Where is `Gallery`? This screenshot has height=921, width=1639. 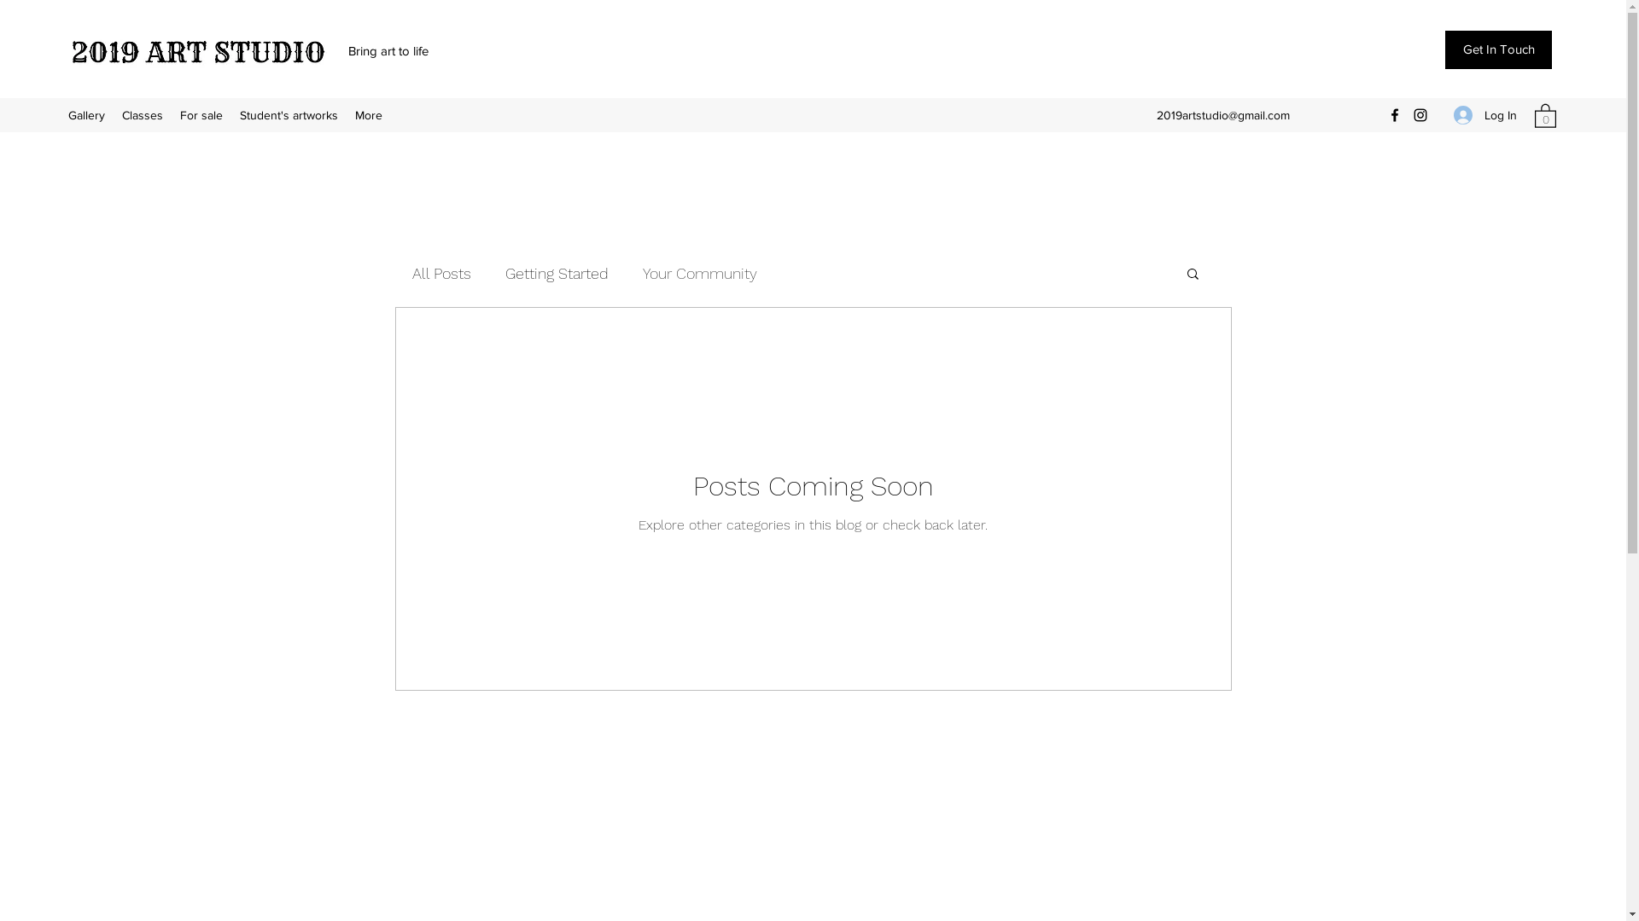 Gallery is located at coordinates (87, 115).